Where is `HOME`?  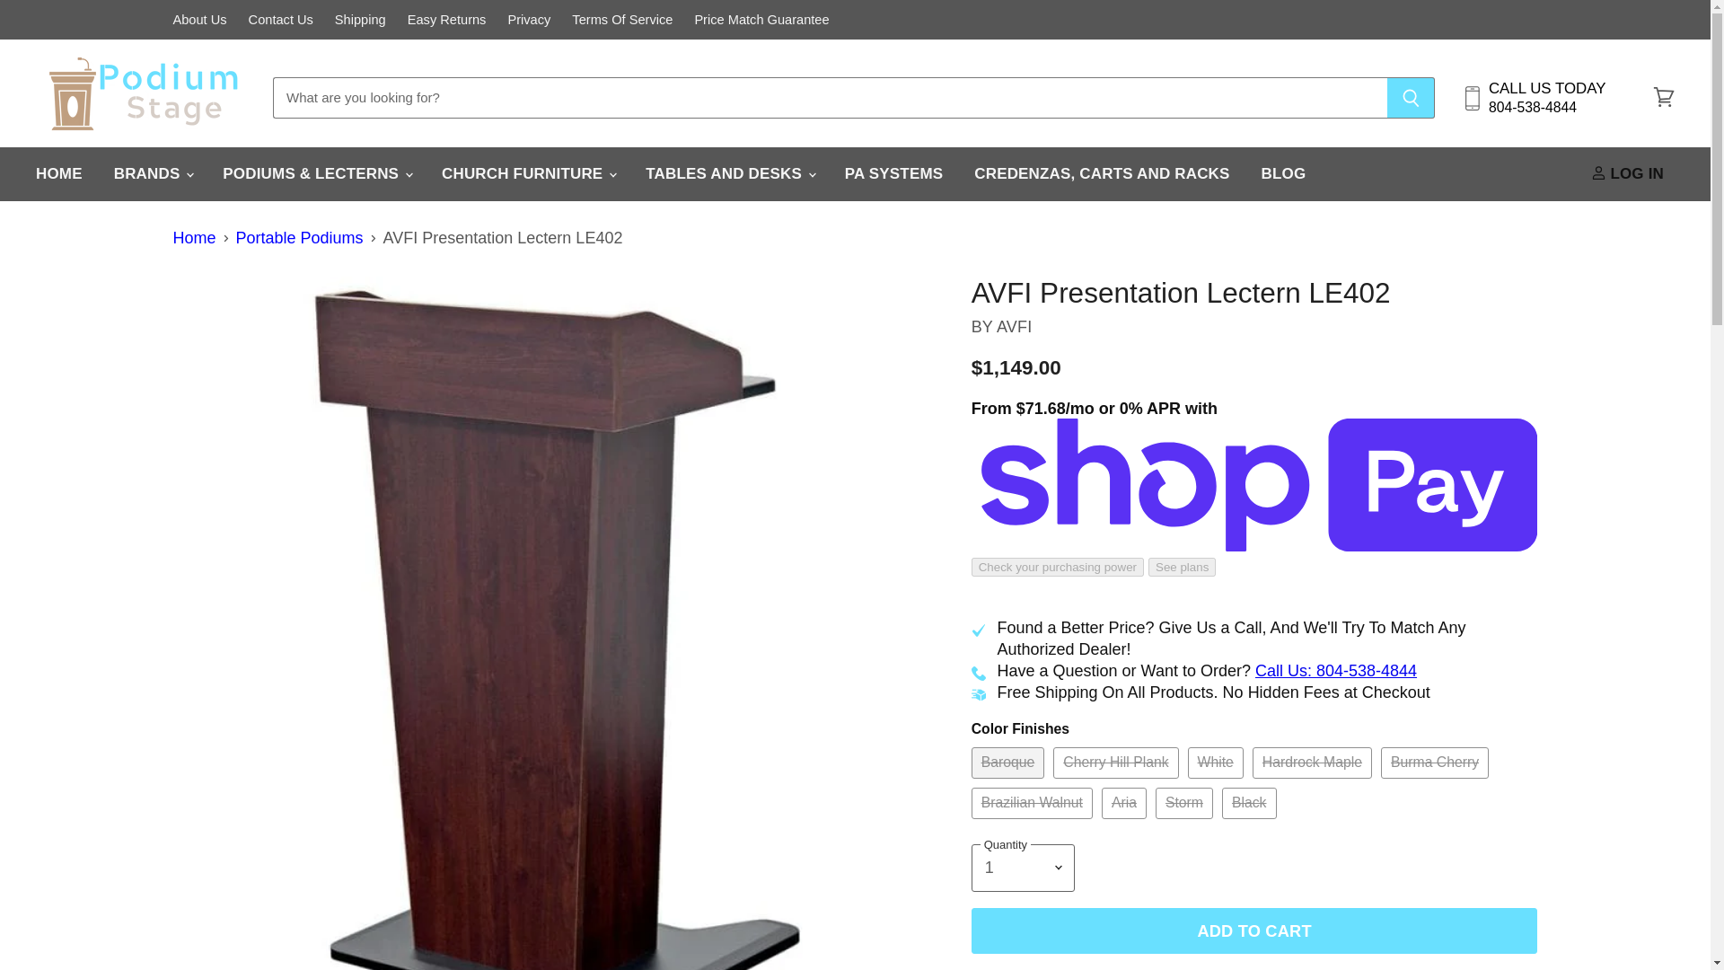
HOME is located at coordinates (59, 174).